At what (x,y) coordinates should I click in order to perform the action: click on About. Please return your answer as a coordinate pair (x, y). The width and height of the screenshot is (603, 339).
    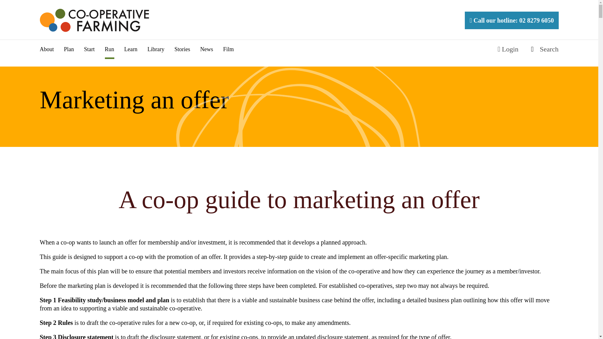
    Looking at the image, I should click on (46, 49).